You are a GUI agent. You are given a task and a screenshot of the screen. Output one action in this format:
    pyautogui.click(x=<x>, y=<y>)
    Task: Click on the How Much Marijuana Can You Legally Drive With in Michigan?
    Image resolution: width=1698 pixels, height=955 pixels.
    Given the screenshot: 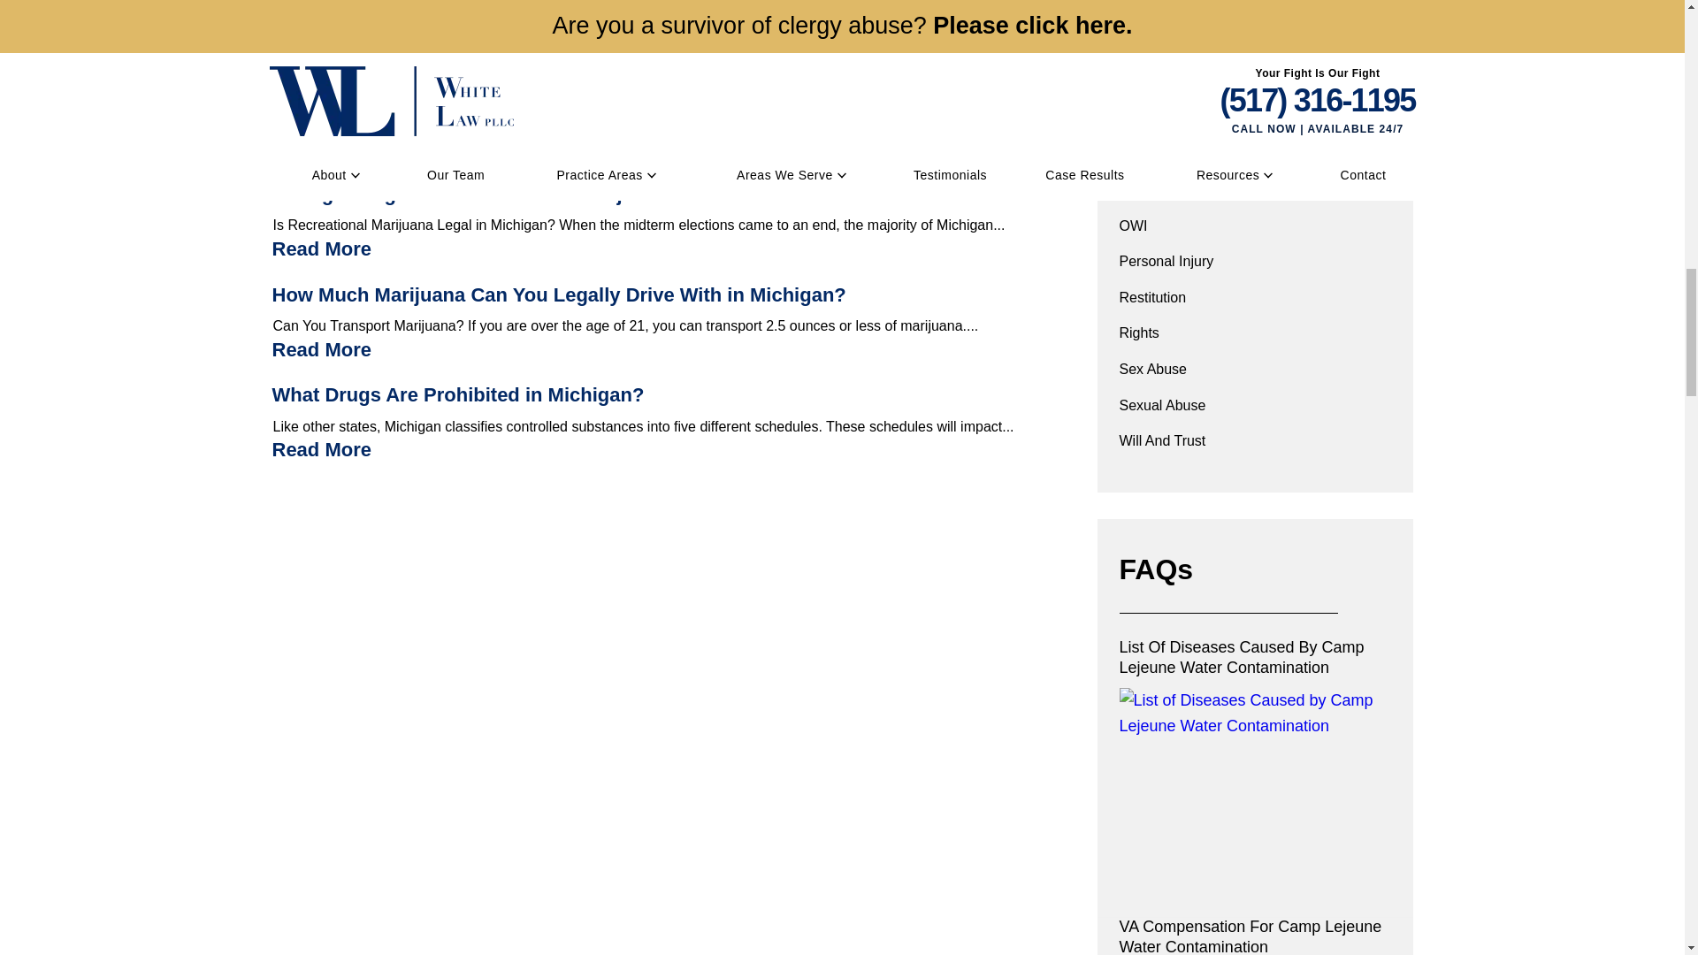 What is the action you would take?
    pyautogui.click(x=559, y=294)
    